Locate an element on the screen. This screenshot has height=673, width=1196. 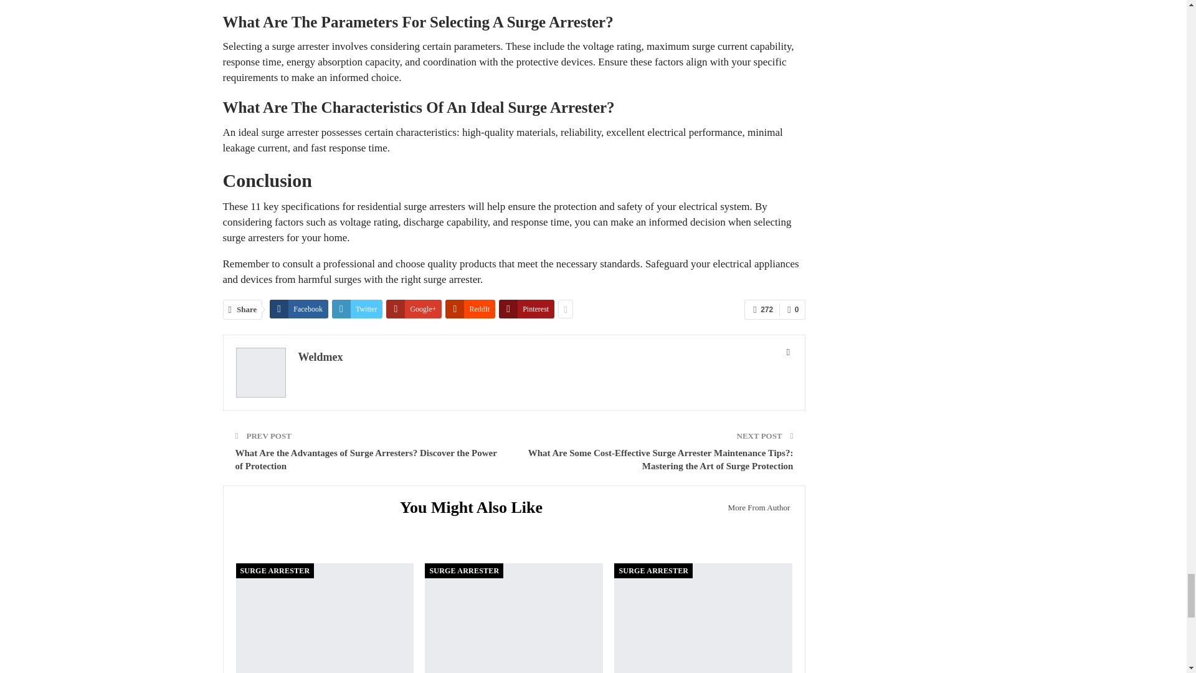
0 is located at coordinates (792, 309).